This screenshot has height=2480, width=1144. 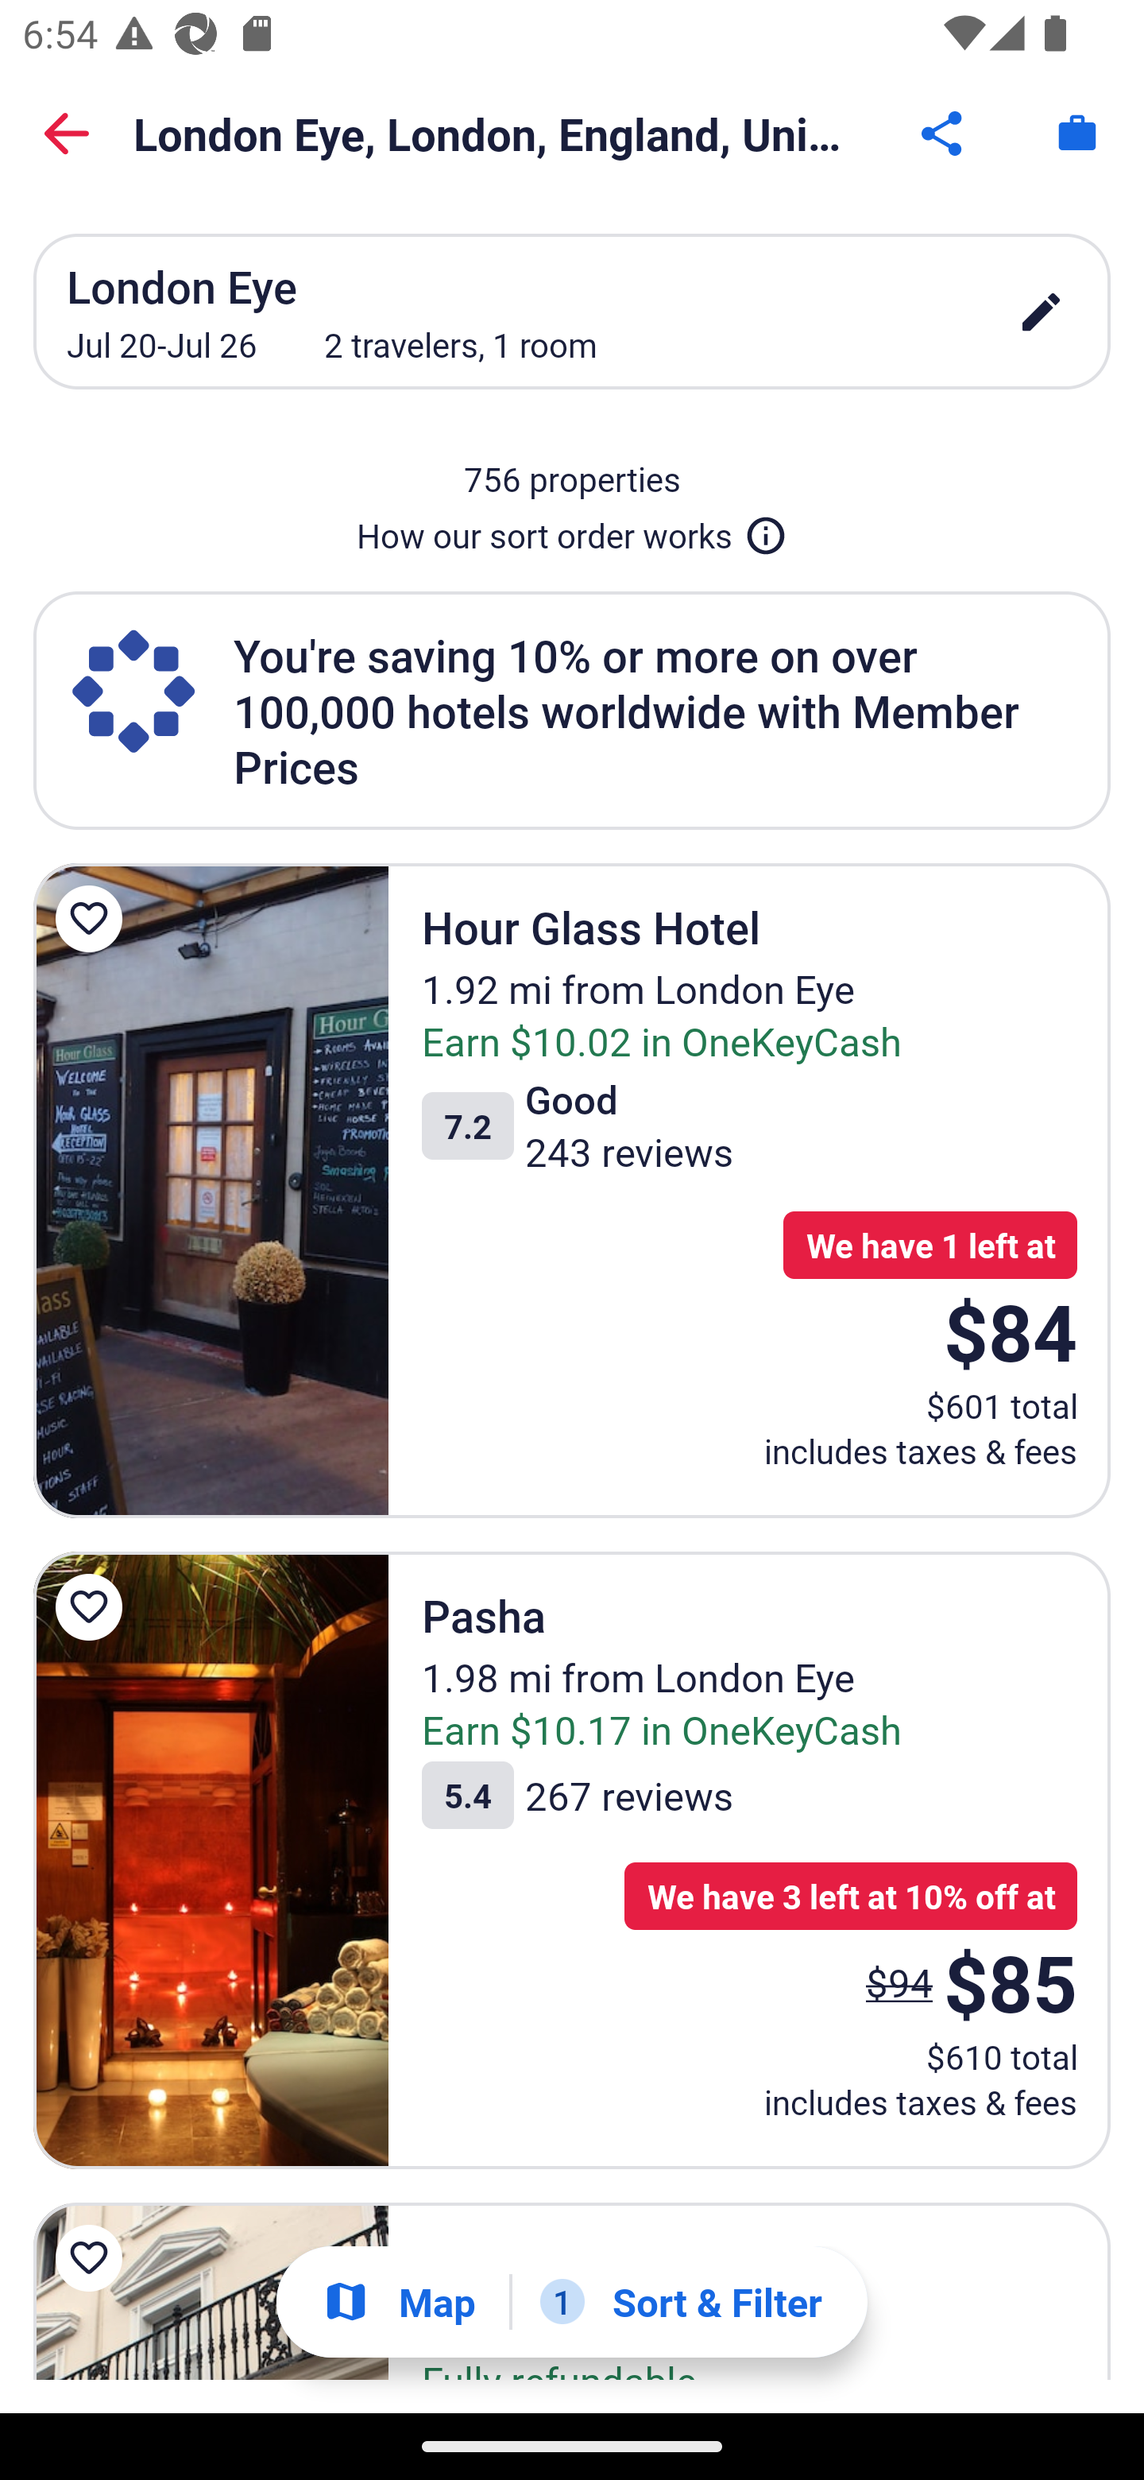 I want to click on Share Button, so click(x=944, y=134).